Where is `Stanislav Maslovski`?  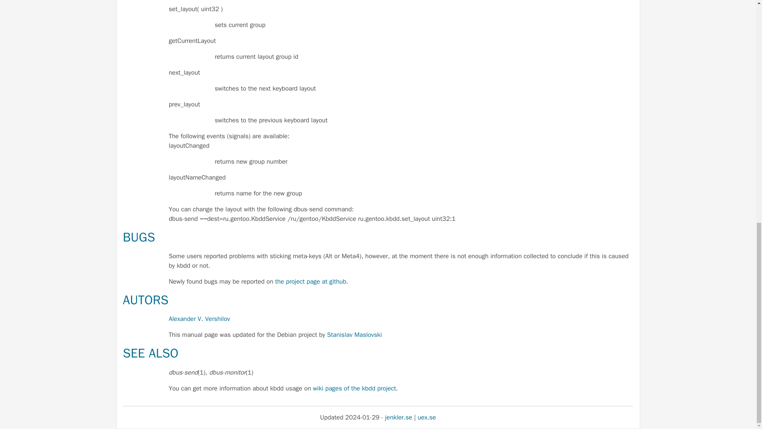 Stanislav Maslovski is located at coordinates (354, 334).